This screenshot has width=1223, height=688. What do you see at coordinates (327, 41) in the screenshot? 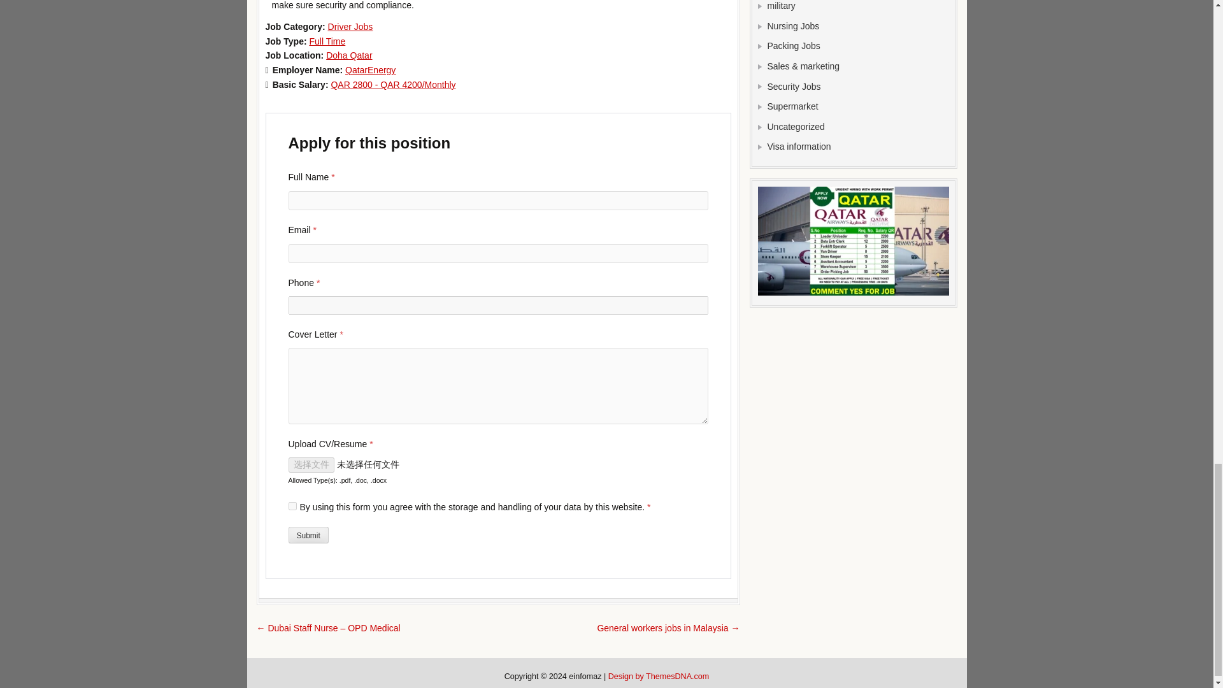
I see `Full Time` at bounding box center [327, 41].